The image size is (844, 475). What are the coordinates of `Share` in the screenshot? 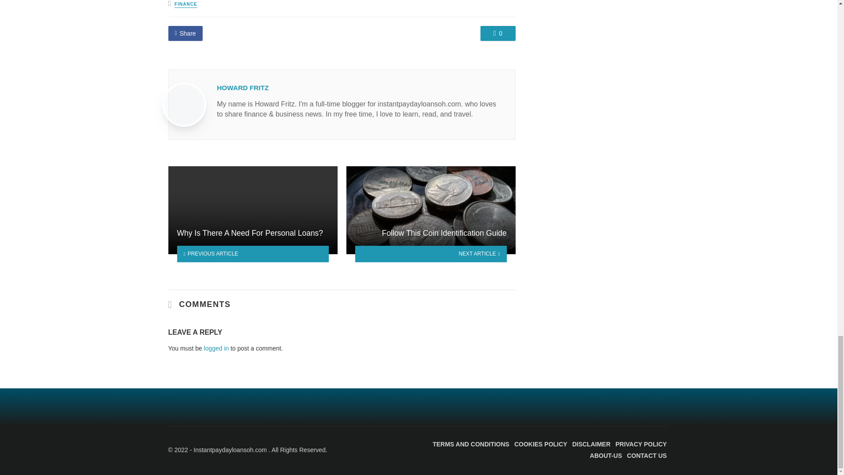 It's located at (185, 33).